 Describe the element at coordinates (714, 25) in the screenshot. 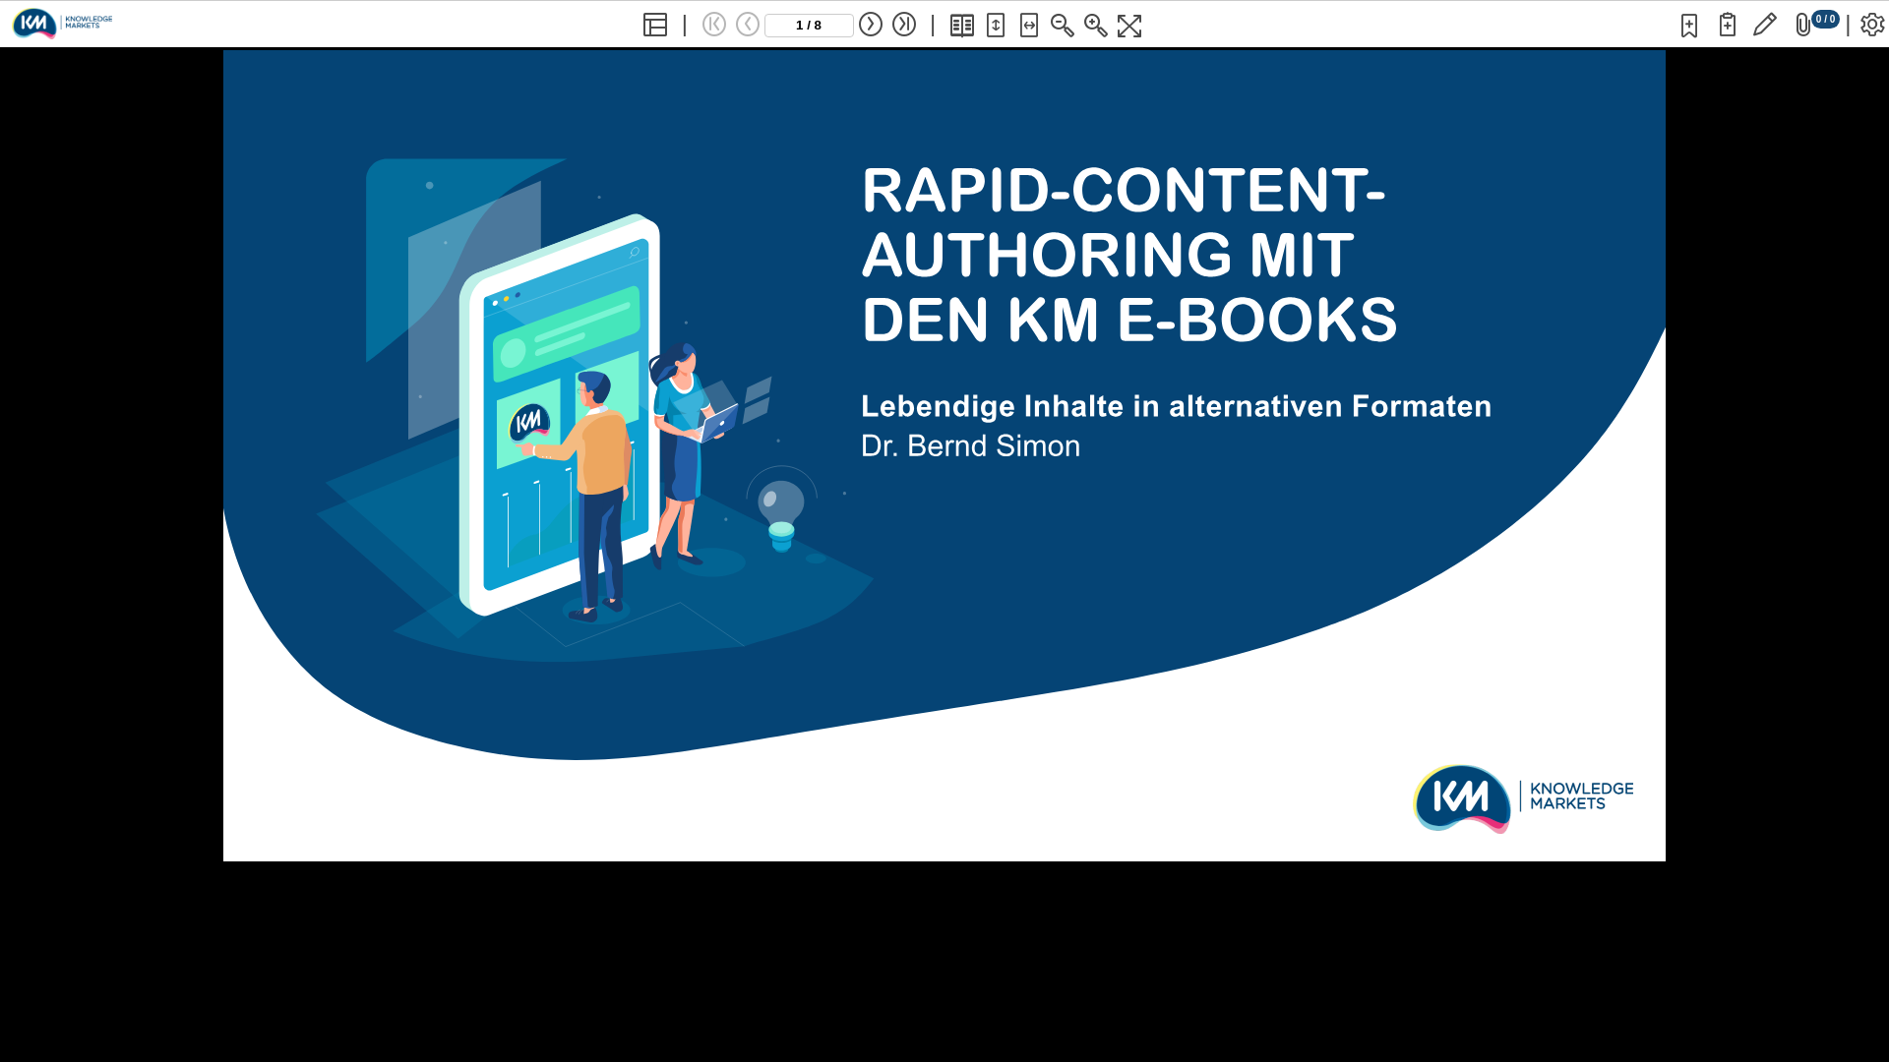

I see `Erste Seite` at that location.